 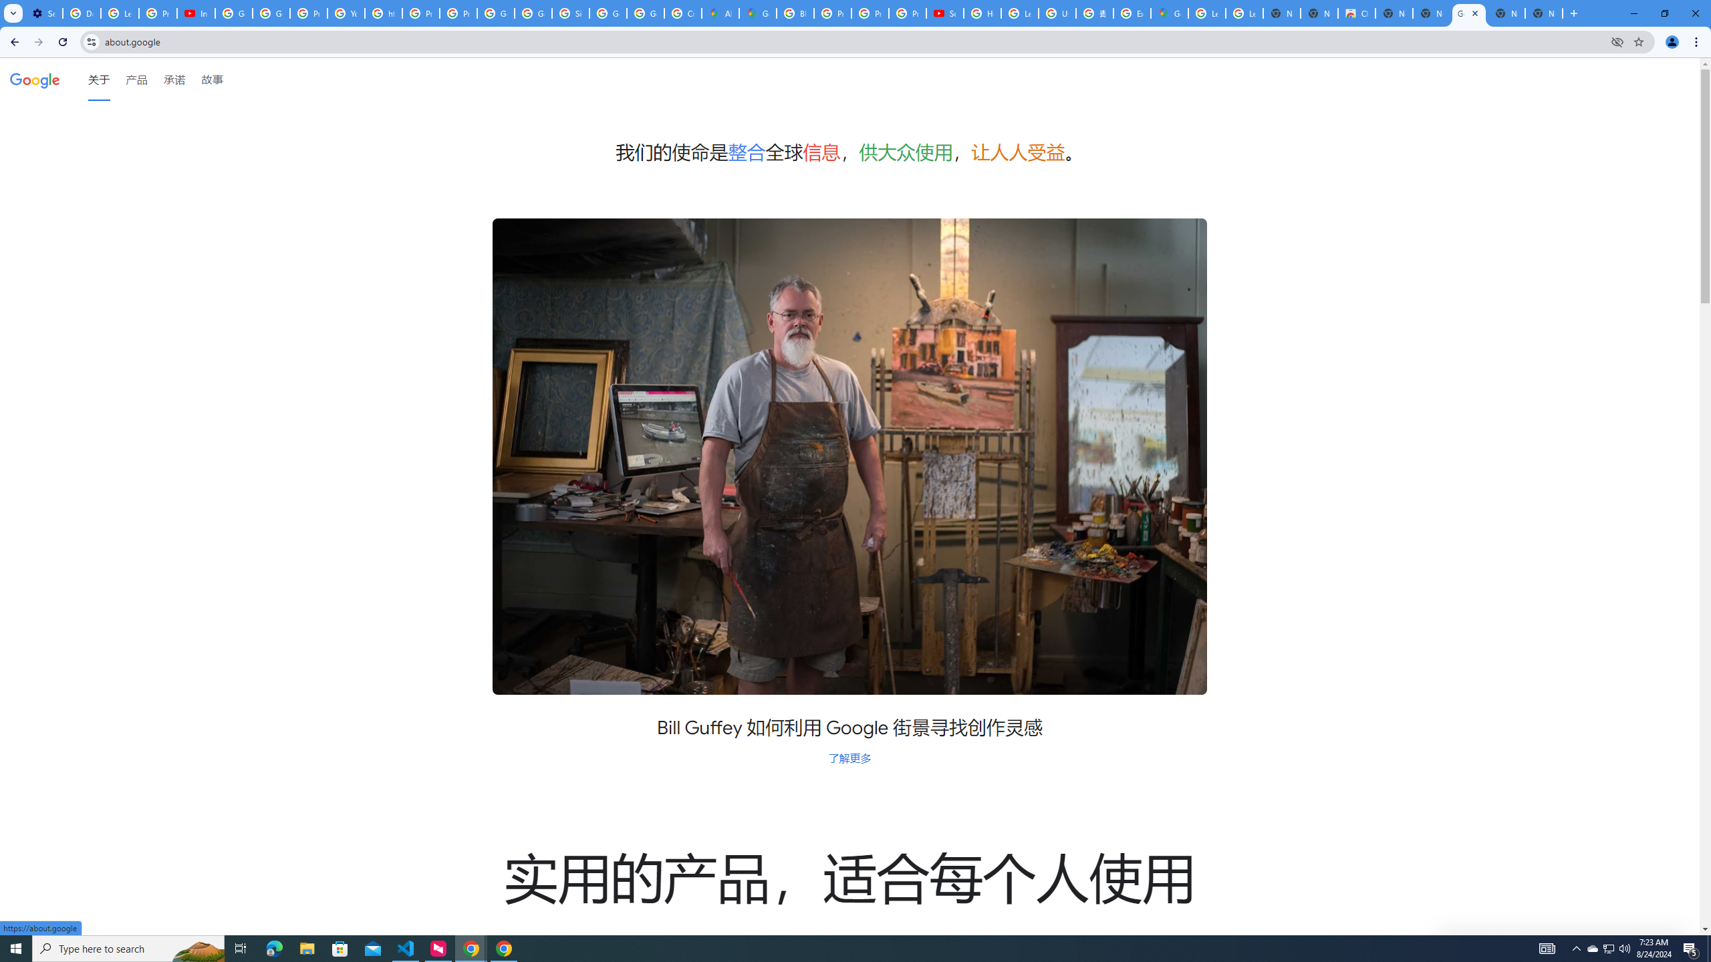 I want to click on Create your Google Account, so click(x=683, y=13).